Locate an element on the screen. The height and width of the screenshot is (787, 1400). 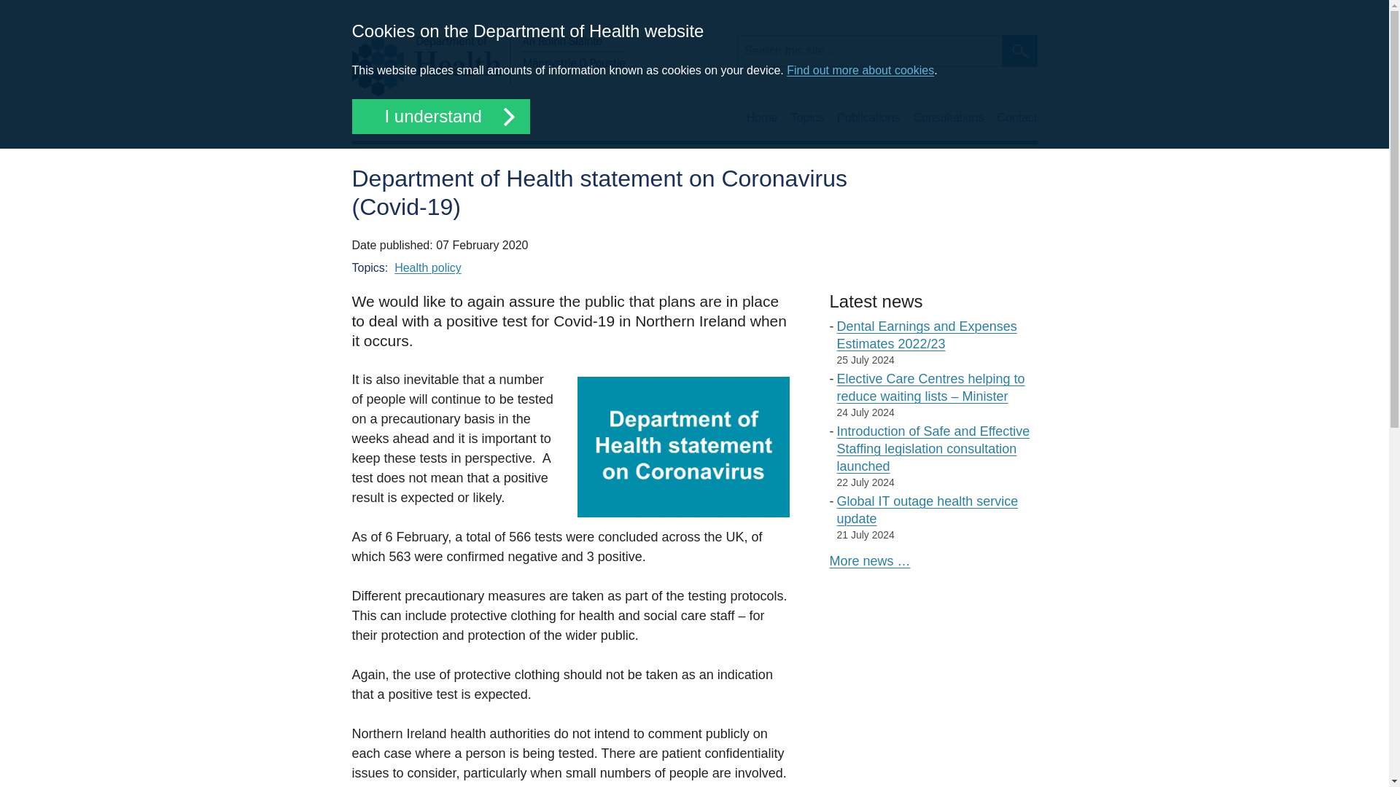
Global IT outage health service update is located at coordinates (927, 510).